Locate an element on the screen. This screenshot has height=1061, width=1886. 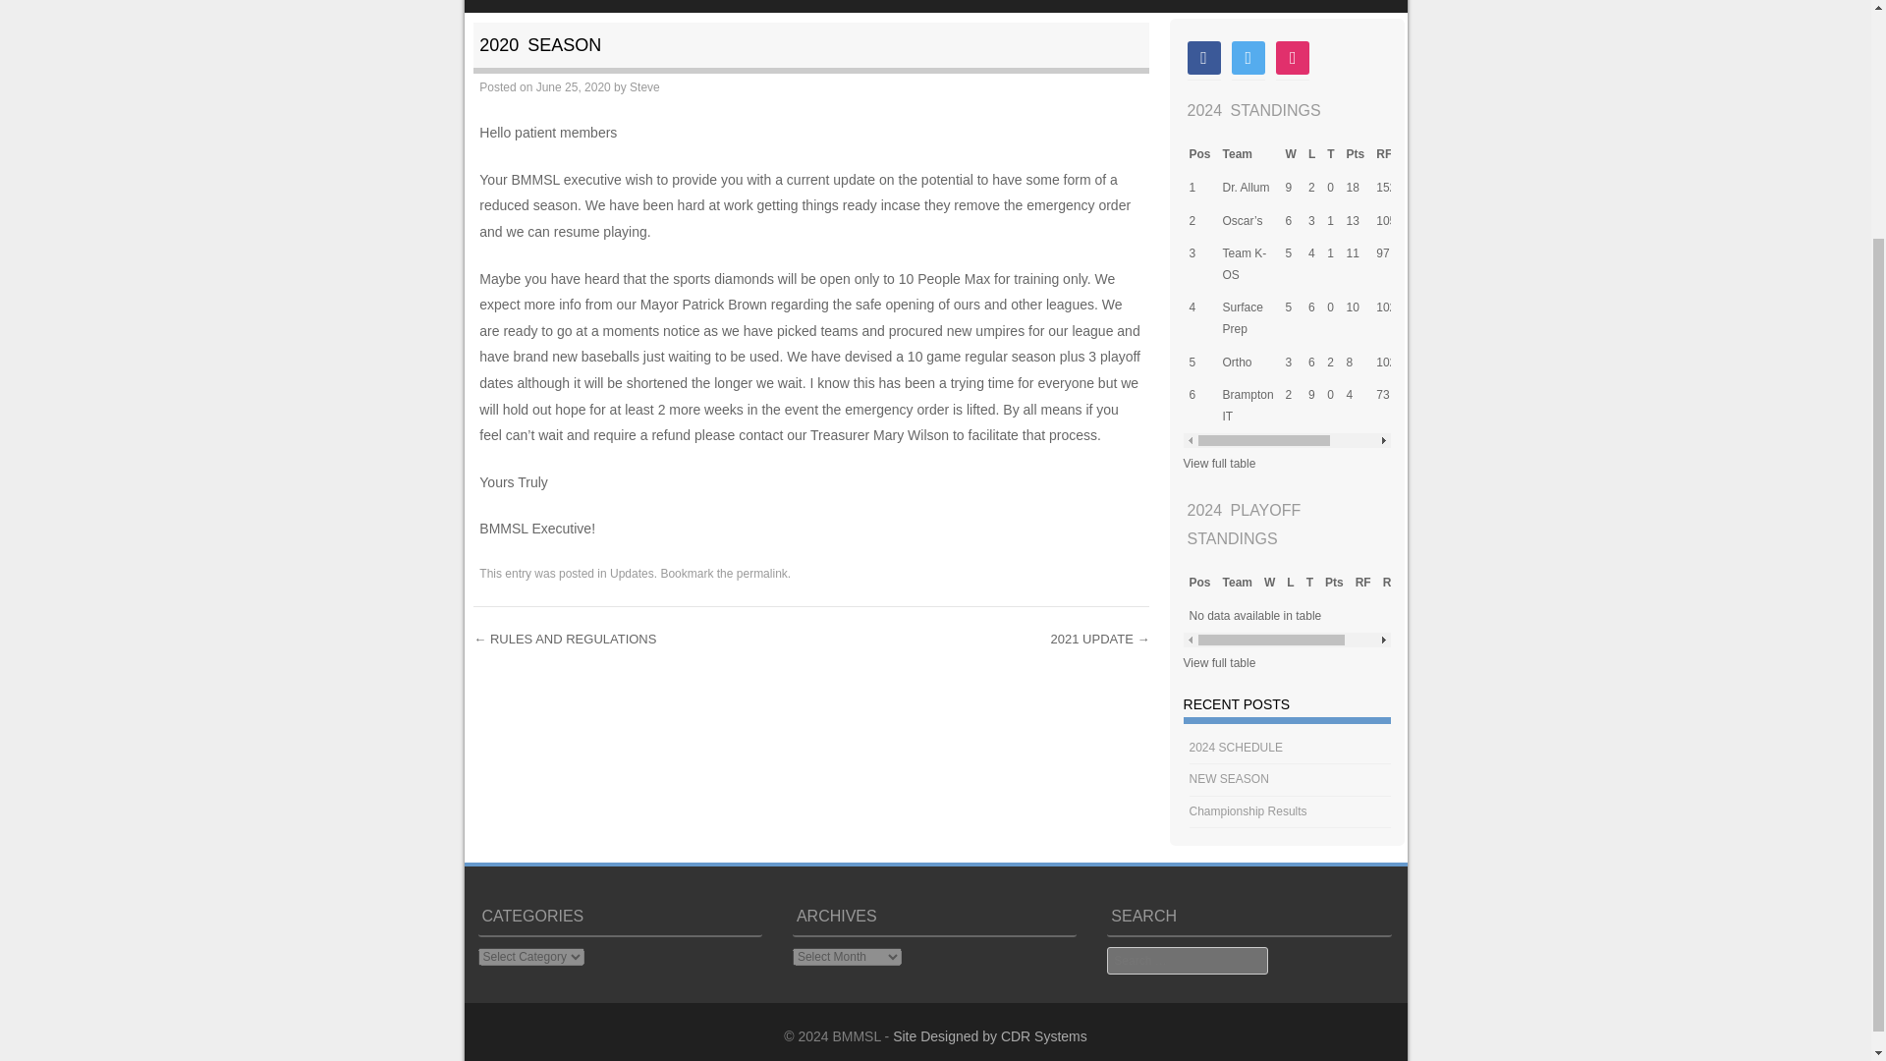
instagram is located at coordinates (1293, 56).